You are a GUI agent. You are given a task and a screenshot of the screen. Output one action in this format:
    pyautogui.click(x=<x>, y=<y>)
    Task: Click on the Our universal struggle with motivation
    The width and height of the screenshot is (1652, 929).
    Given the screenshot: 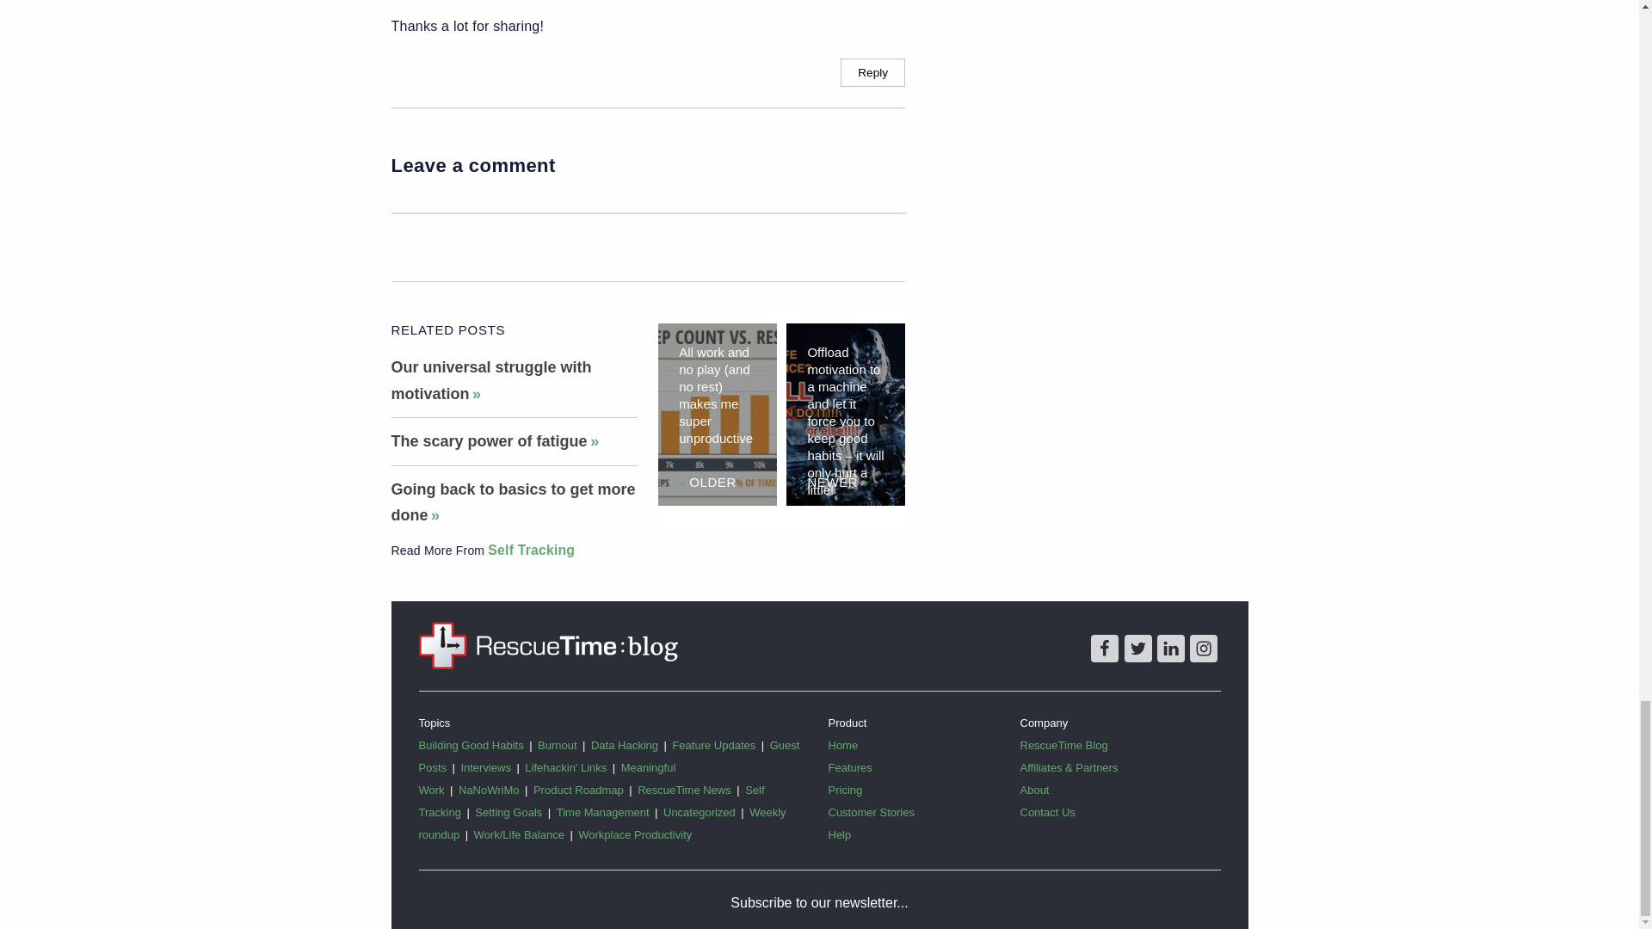 What is the action you would take?
    pyautogui.click(x=490, y=380)
    